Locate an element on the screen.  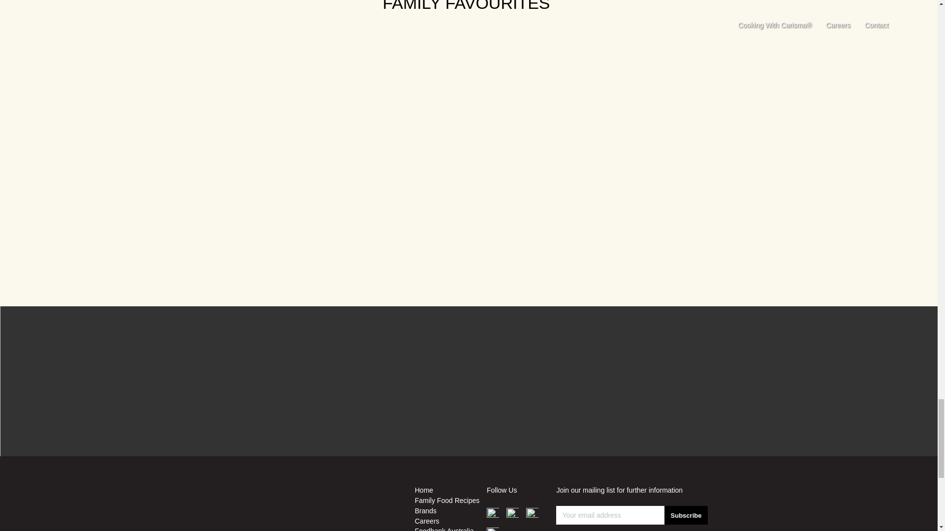
Home is located at coordinates (450, 490).